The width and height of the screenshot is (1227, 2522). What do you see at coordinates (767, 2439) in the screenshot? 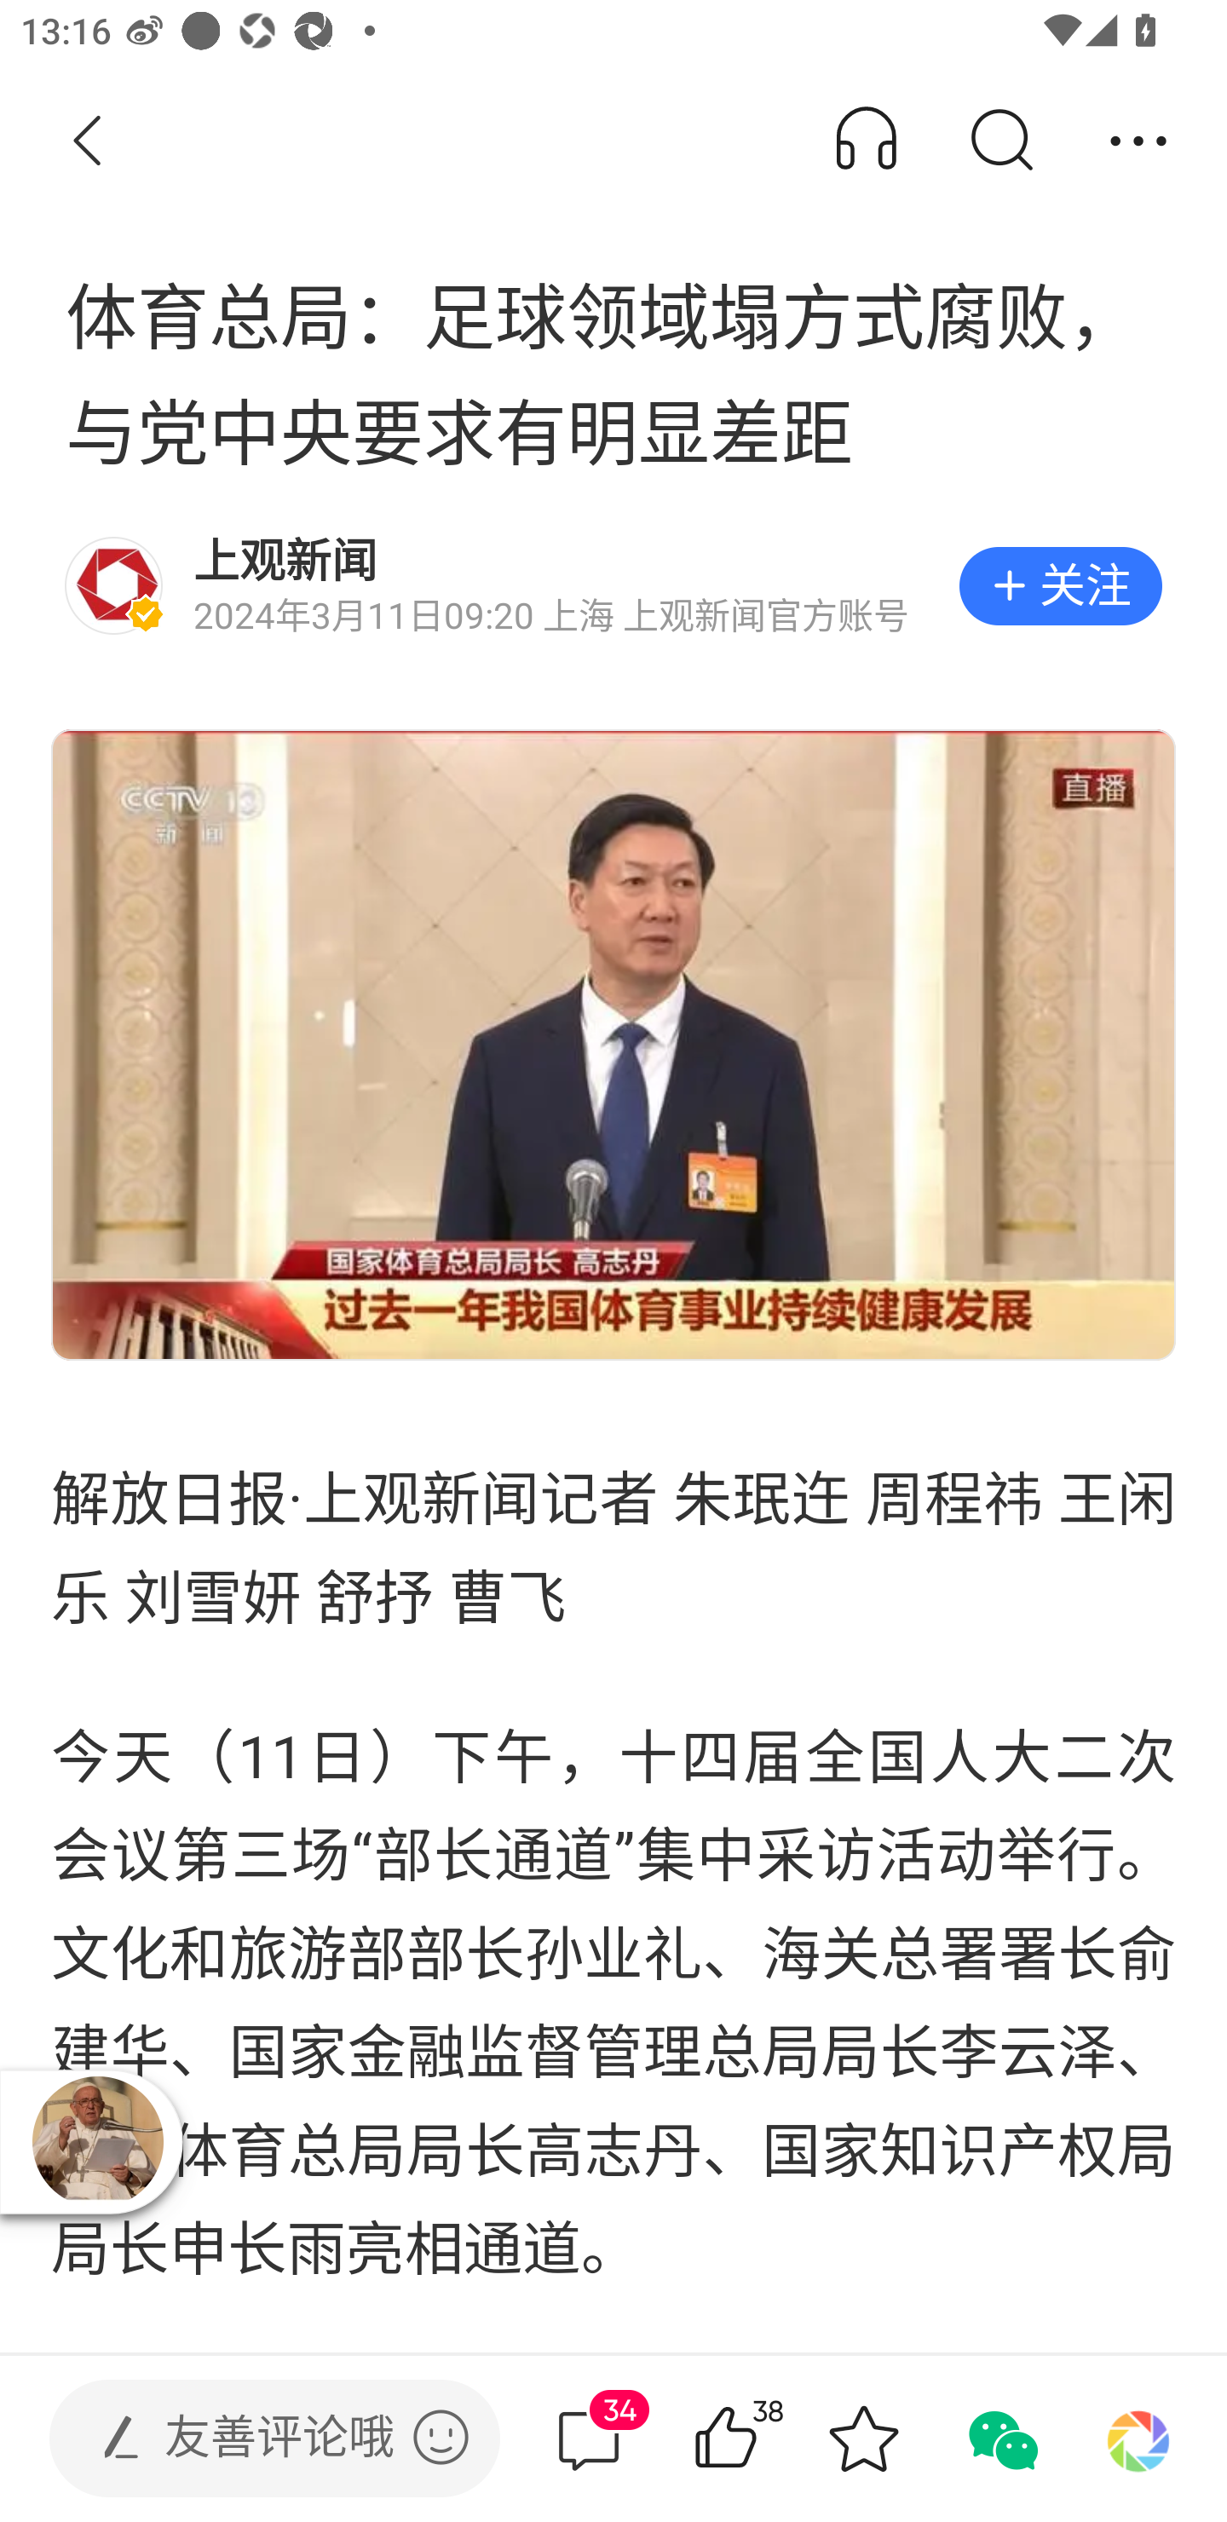
I see `38赞` at bounding box center [767, 2439].